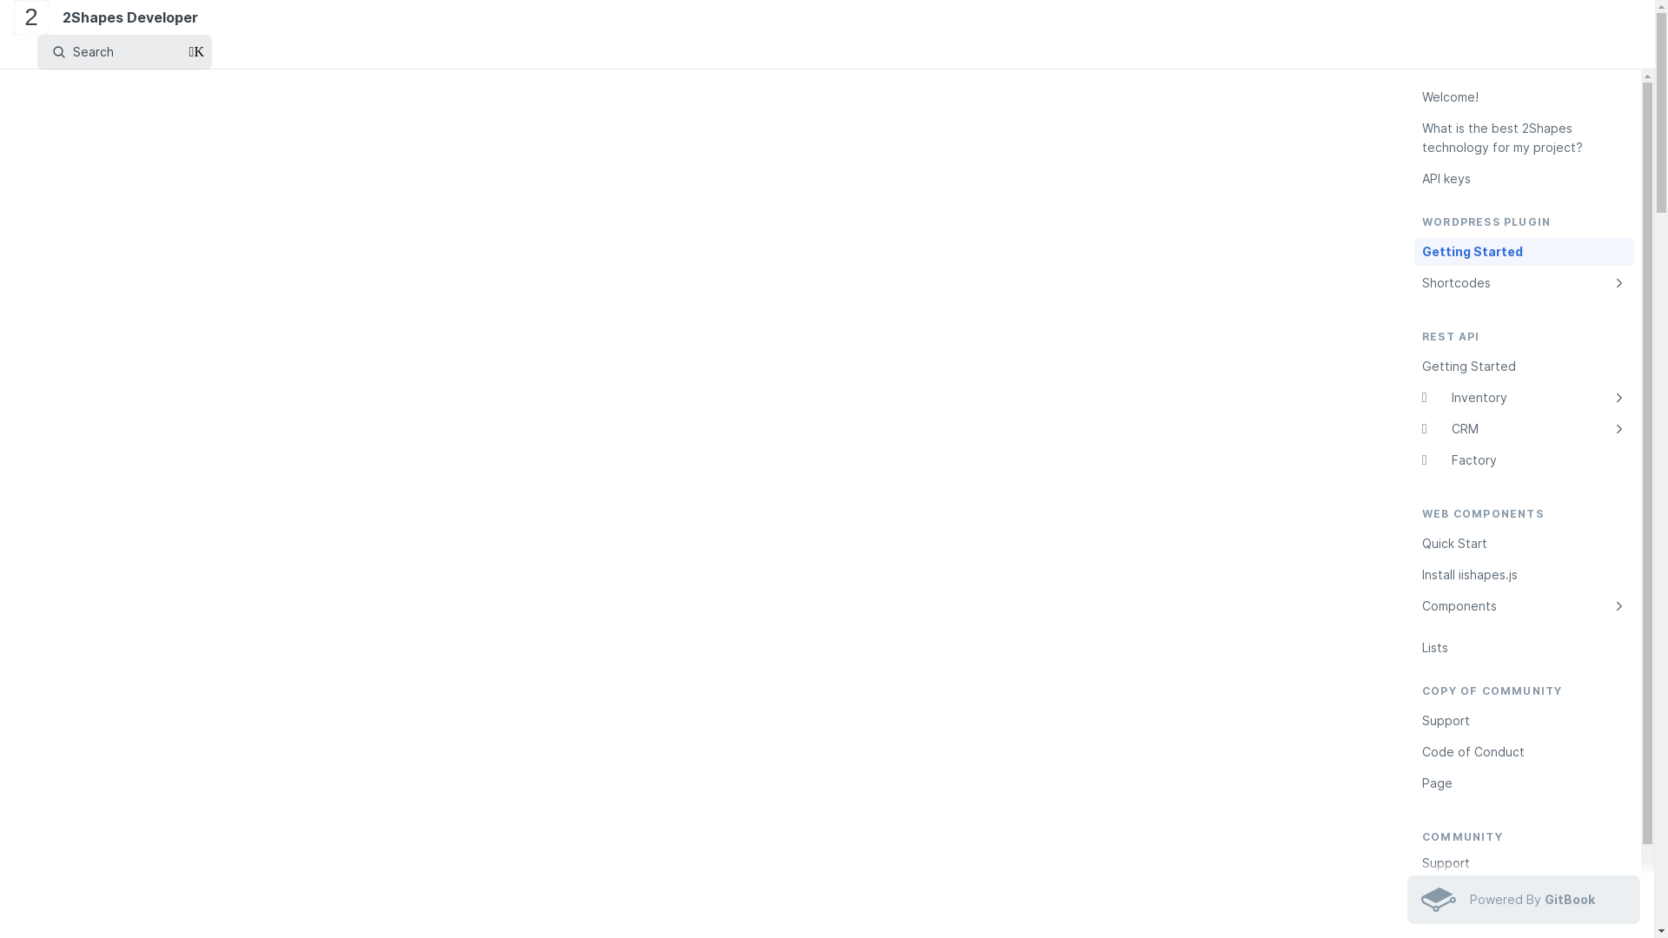  What do you see at coordinates (1524, 863) in the screenshot?
I see `Support` at bounding box center [1524, 863].